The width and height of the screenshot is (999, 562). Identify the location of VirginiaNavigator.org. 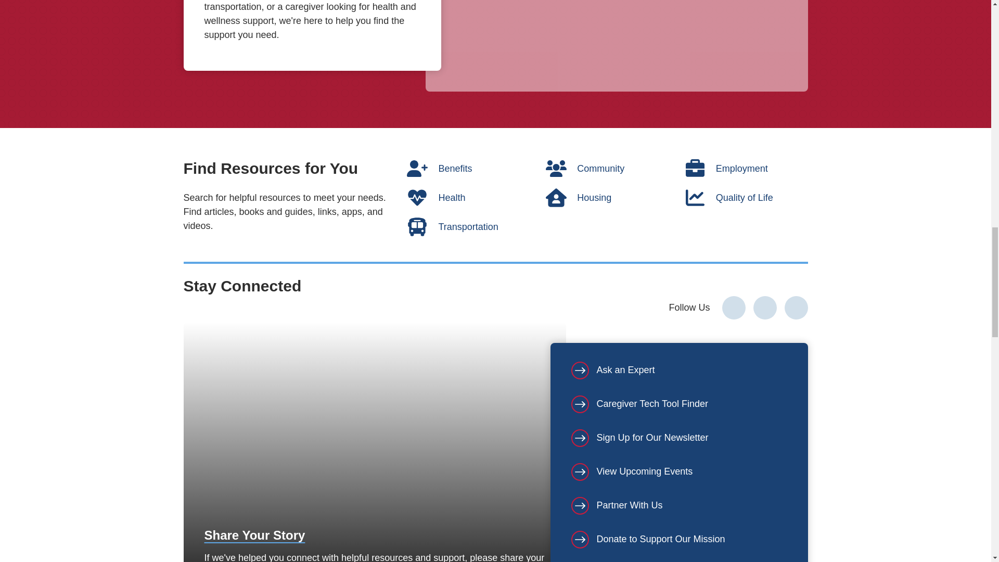
(617, 46).